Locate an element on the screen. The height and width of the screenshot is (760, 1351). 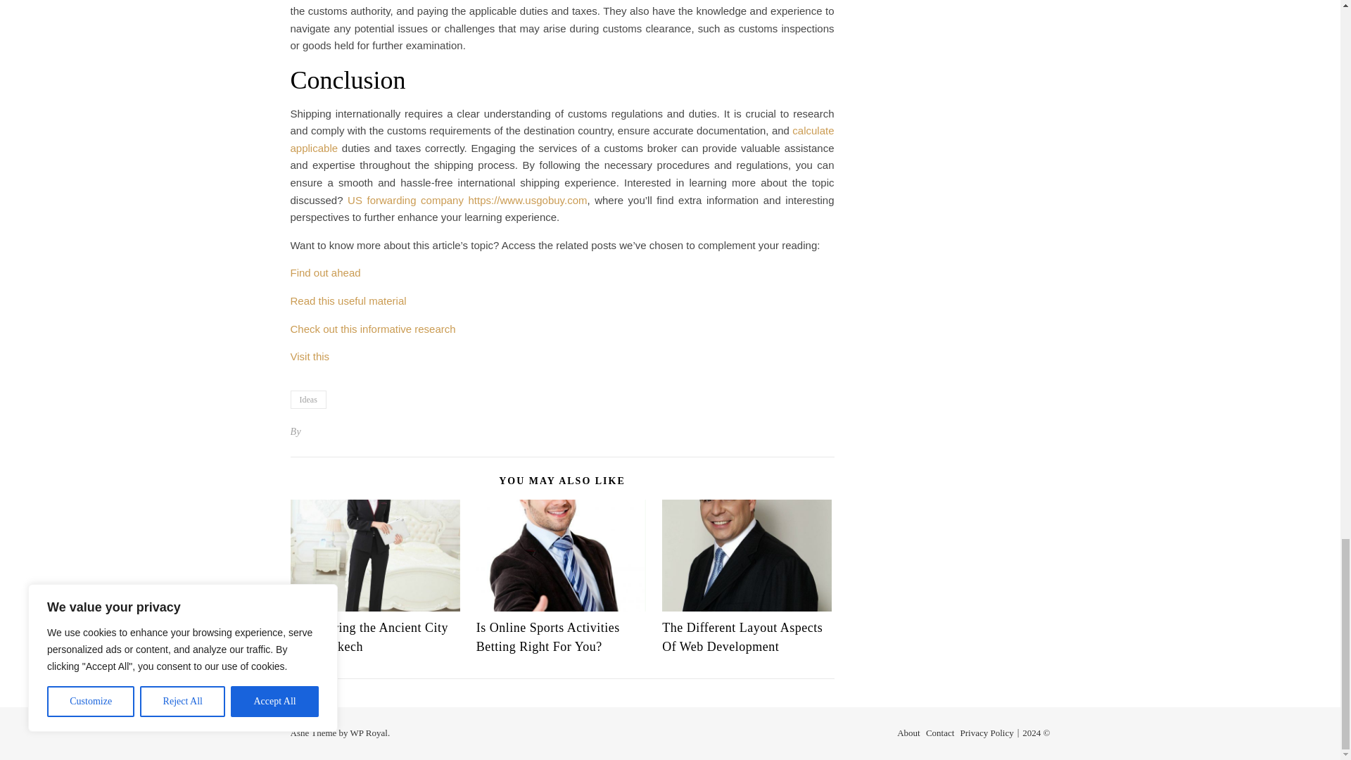
Read this useful material is located at coordinates (348, 301).